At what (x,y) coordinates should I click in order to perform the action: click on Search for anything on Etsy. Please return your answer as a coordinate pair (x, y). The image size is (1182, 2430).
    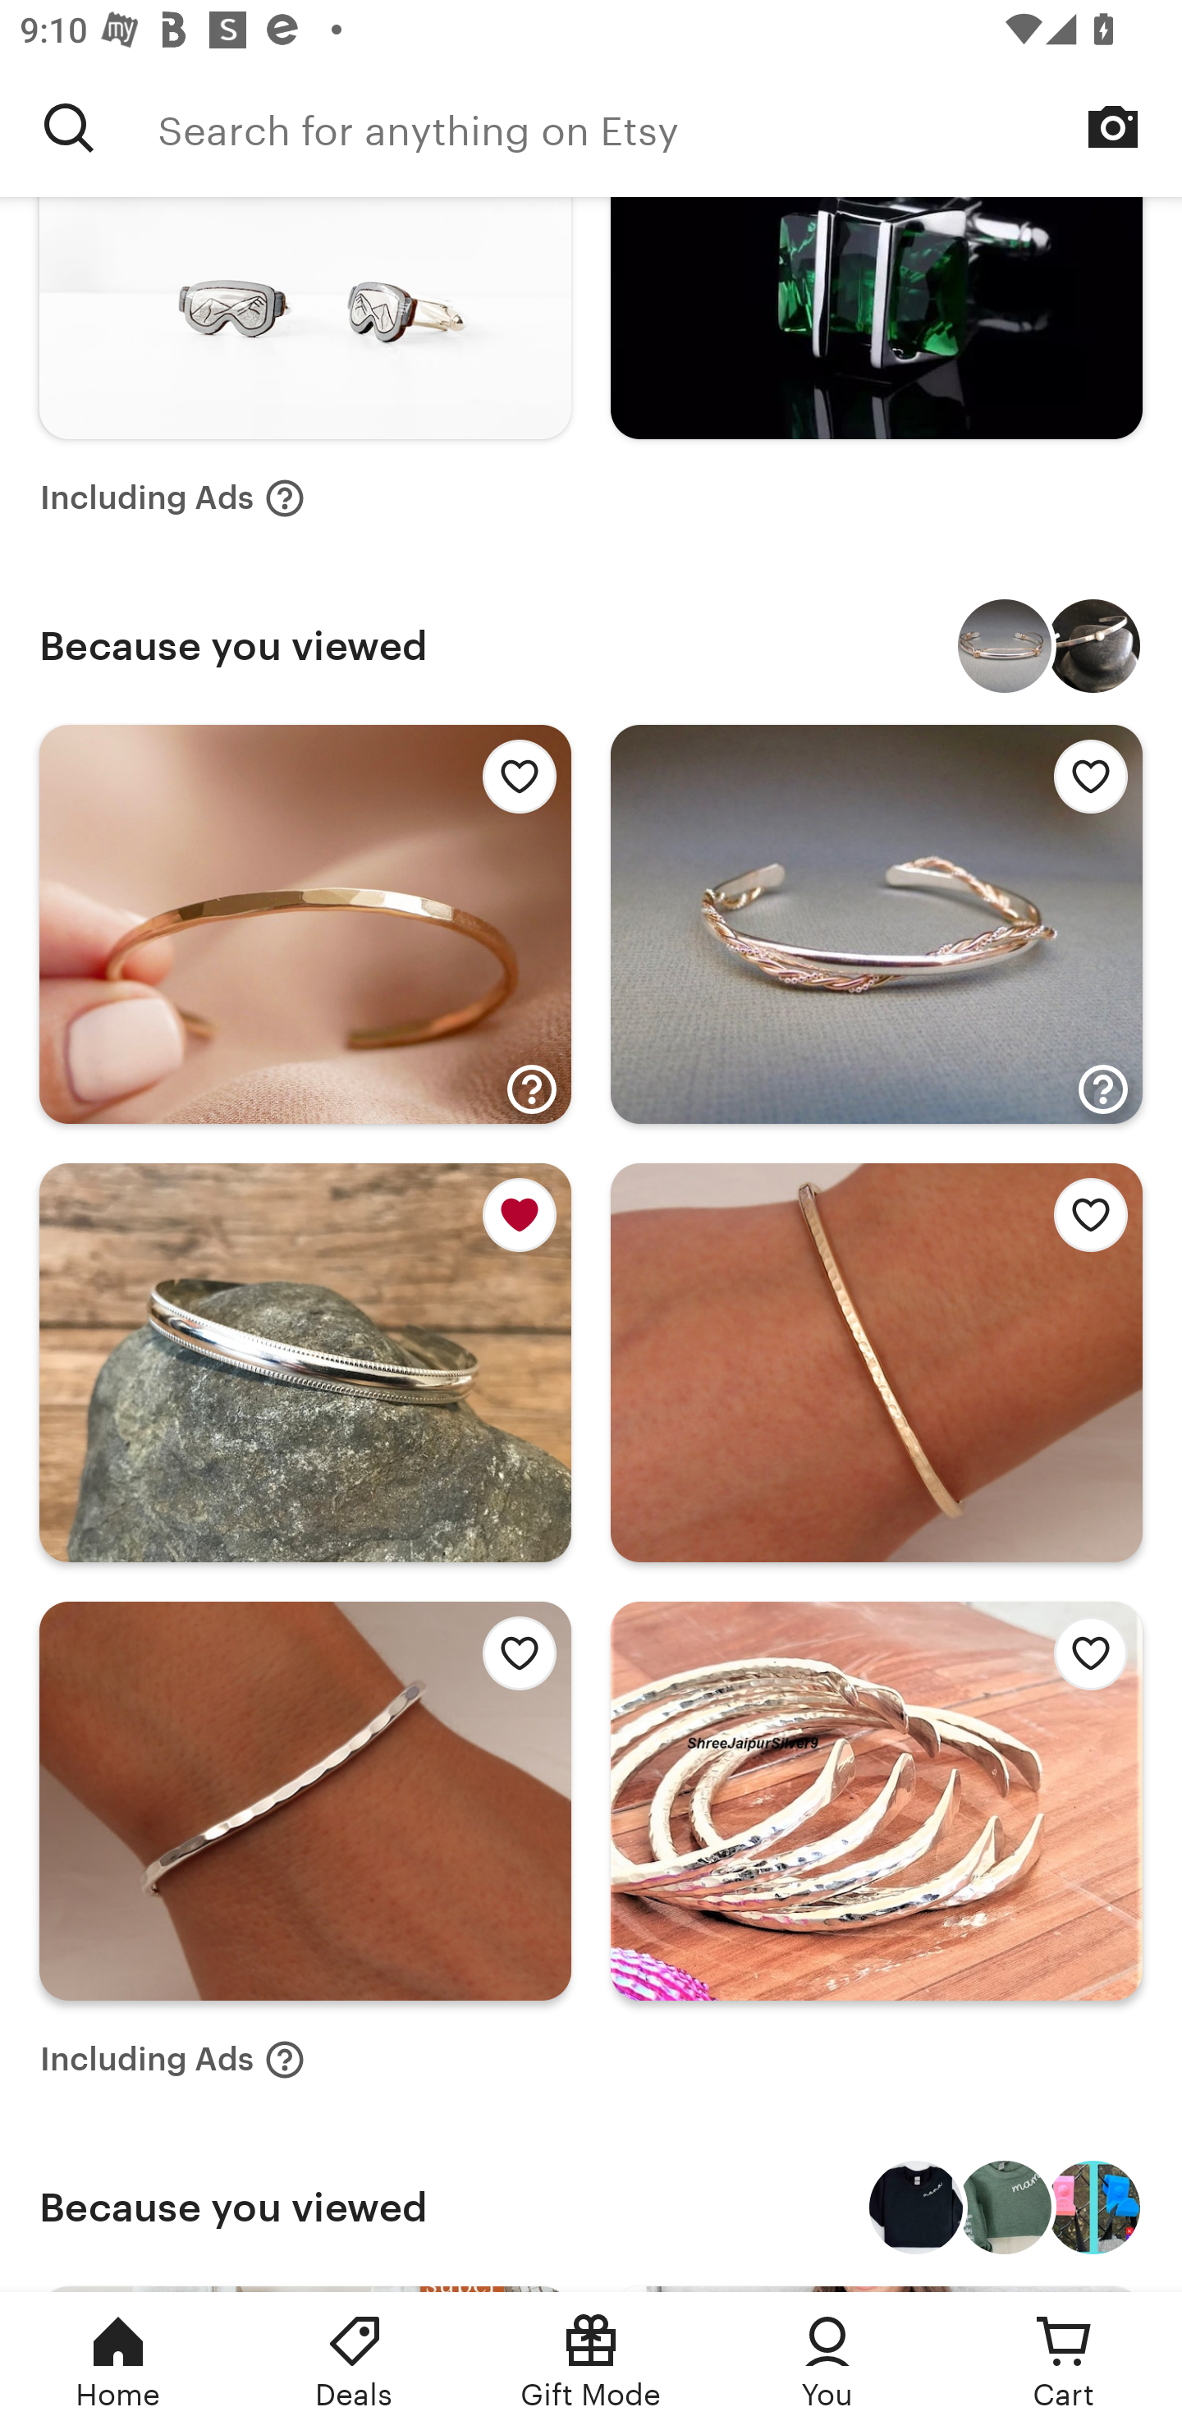
    Looking at the image, I should click on (670, 127).